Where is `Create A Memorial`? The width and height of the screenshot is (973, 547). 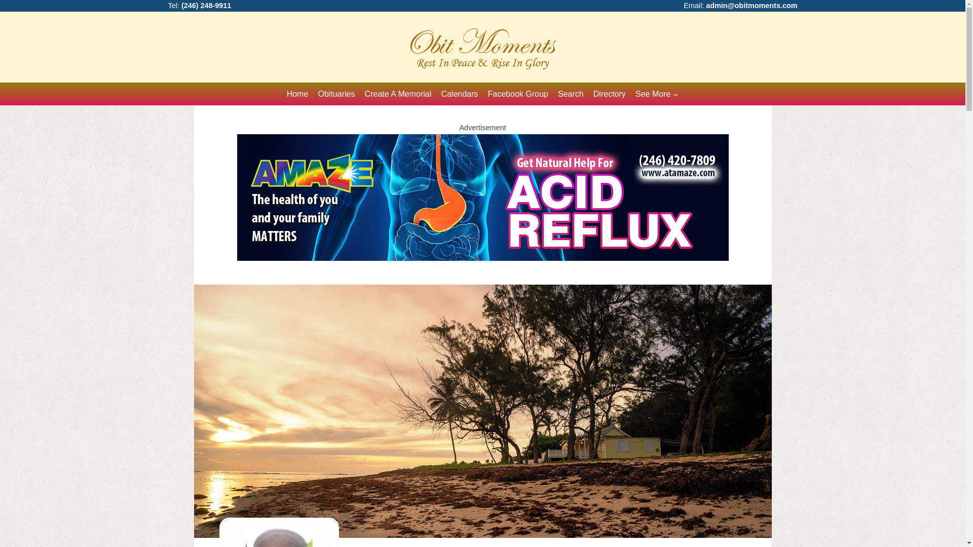
Create A Memorial is located at coordinates (398, 94).